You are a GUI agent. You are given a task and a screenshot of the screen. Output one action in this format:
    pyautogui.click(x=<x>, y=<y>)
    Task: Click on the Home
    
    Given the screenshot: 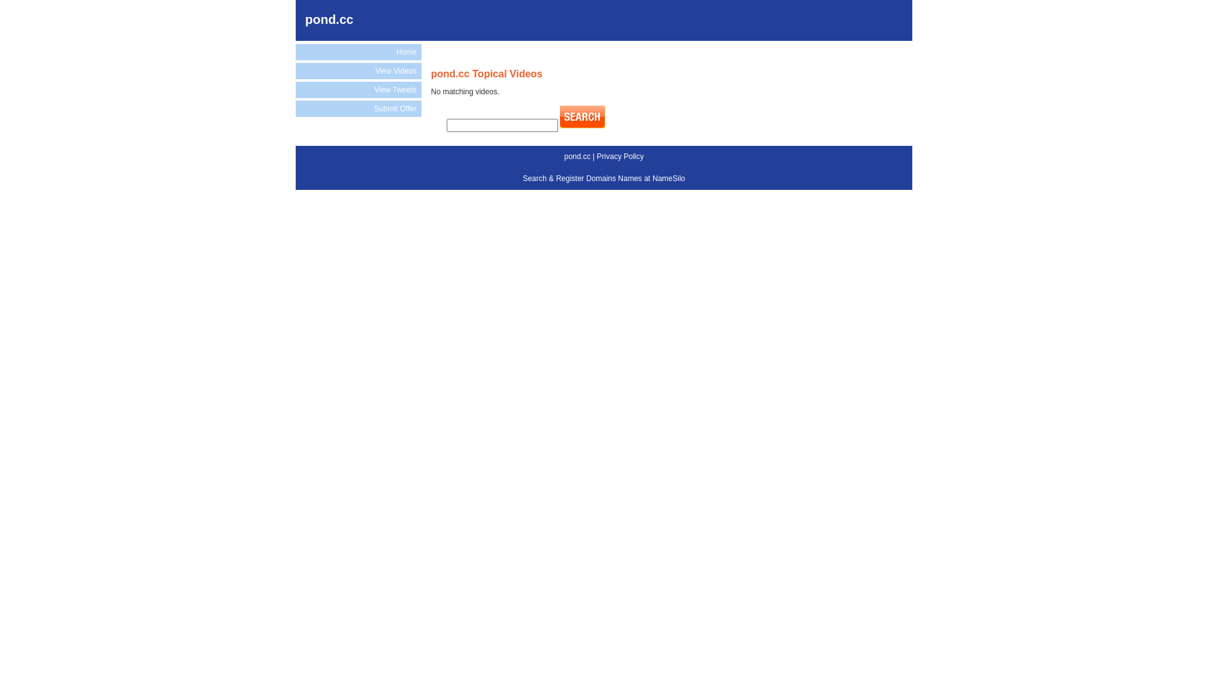 What is the action you would take?
    pyautogui.click(x=359, y=52)
    